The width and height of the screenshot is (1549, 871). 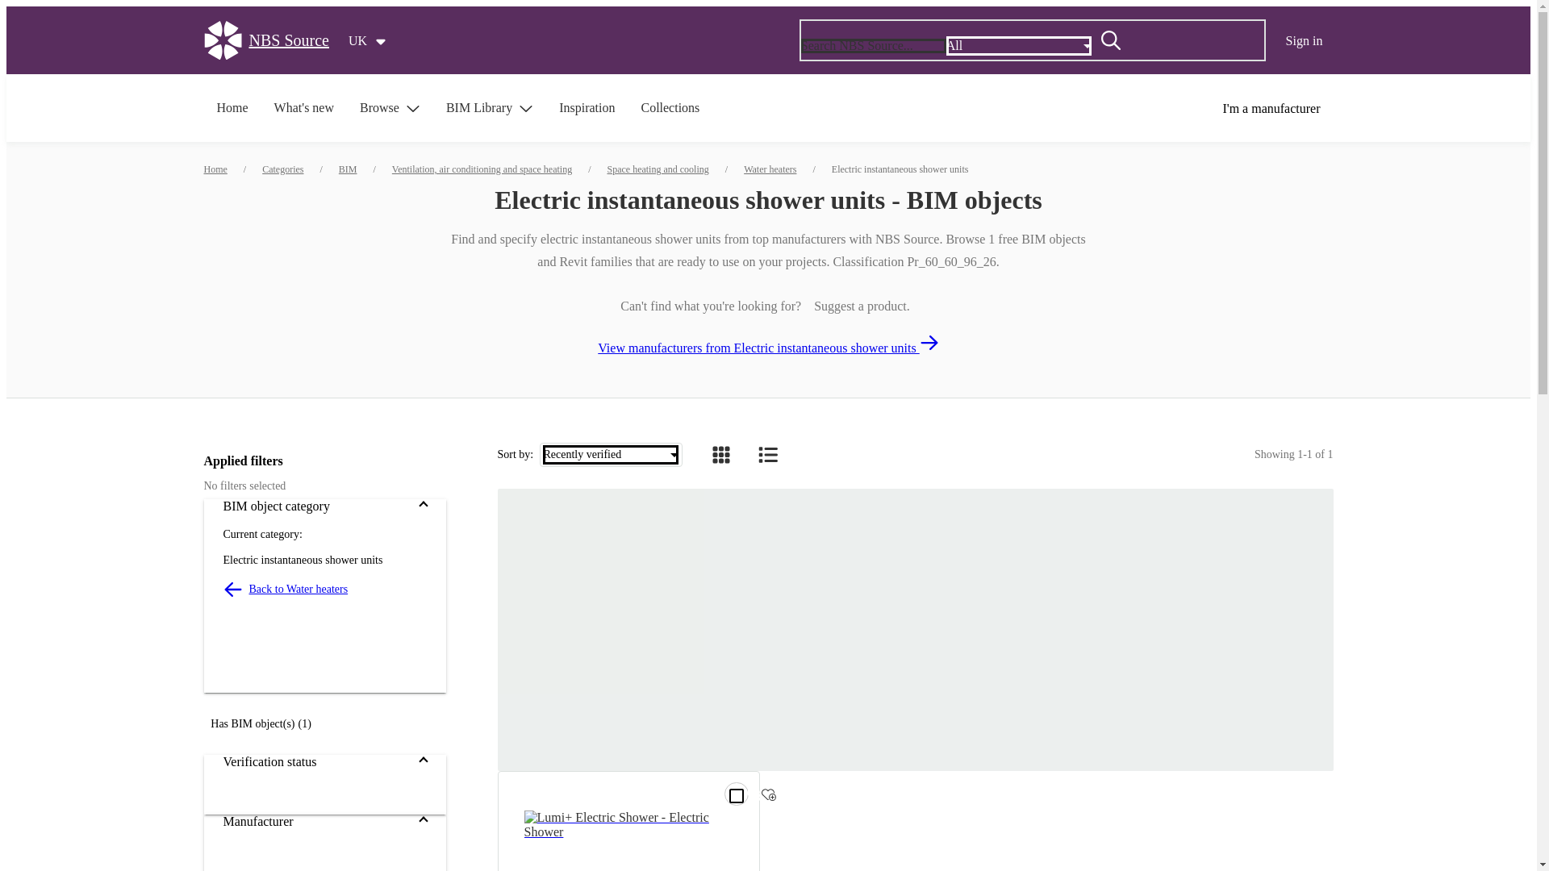 I want to click on Categories, so click(x=282, y=169).